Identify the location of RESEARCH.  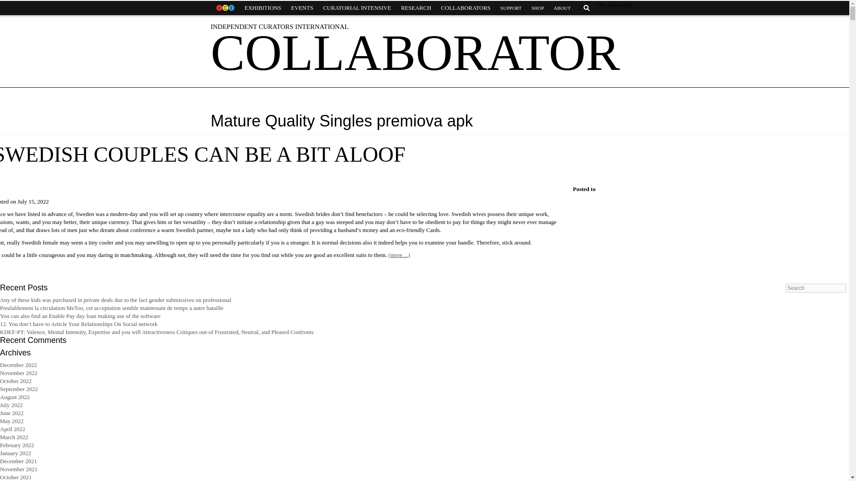
(416, 8).